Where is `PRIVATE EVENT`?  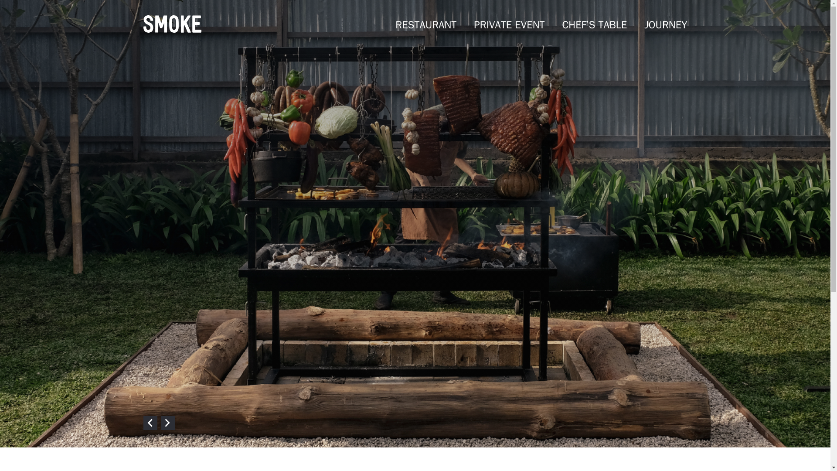
PRIVATE EVENT is located at coordinates (509, 25).